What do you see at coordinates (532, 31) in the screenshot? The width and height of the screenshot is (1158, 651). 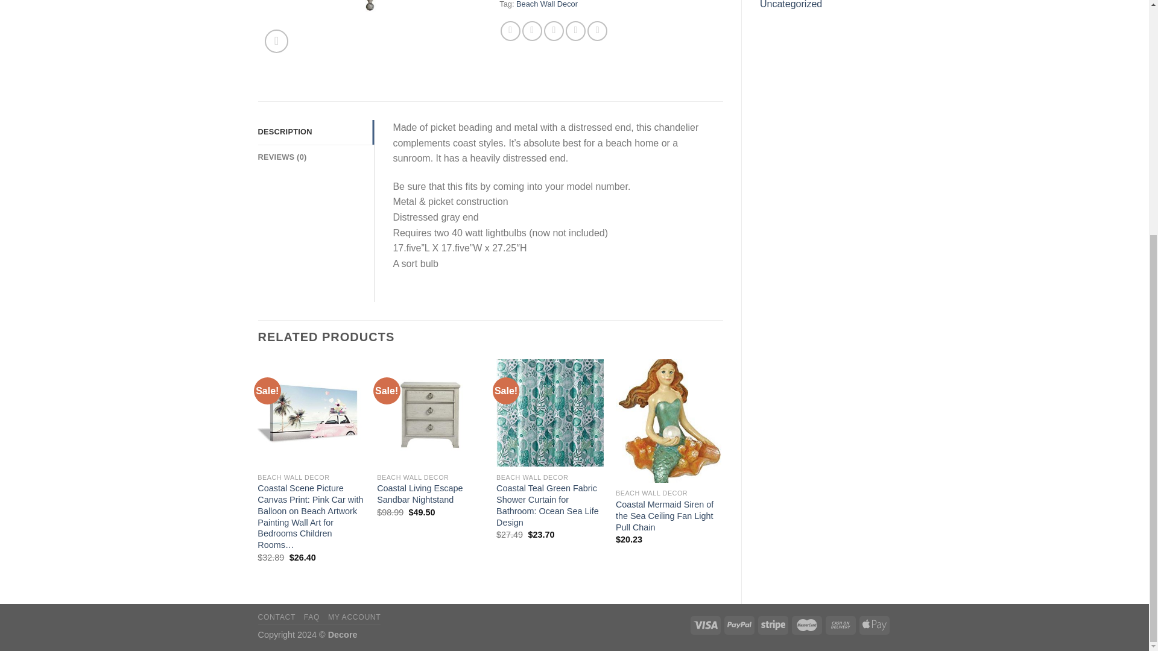 I see `Share on Twitter` at bounding box center [532, 31].